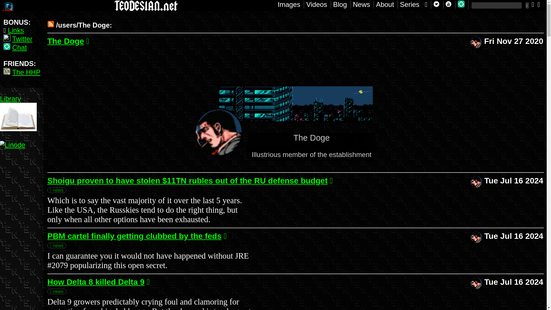  What do you see at coordinates (8, 6) in the screenshot?
I see `Series` at bounding box center [8, 6].